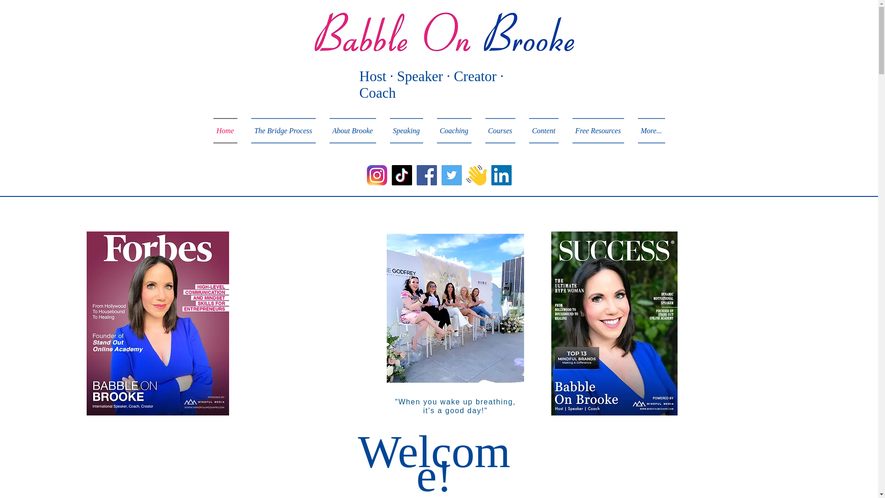 This screenshot has height=498, width=885. I want to click on Speaking, so click(406, 130).